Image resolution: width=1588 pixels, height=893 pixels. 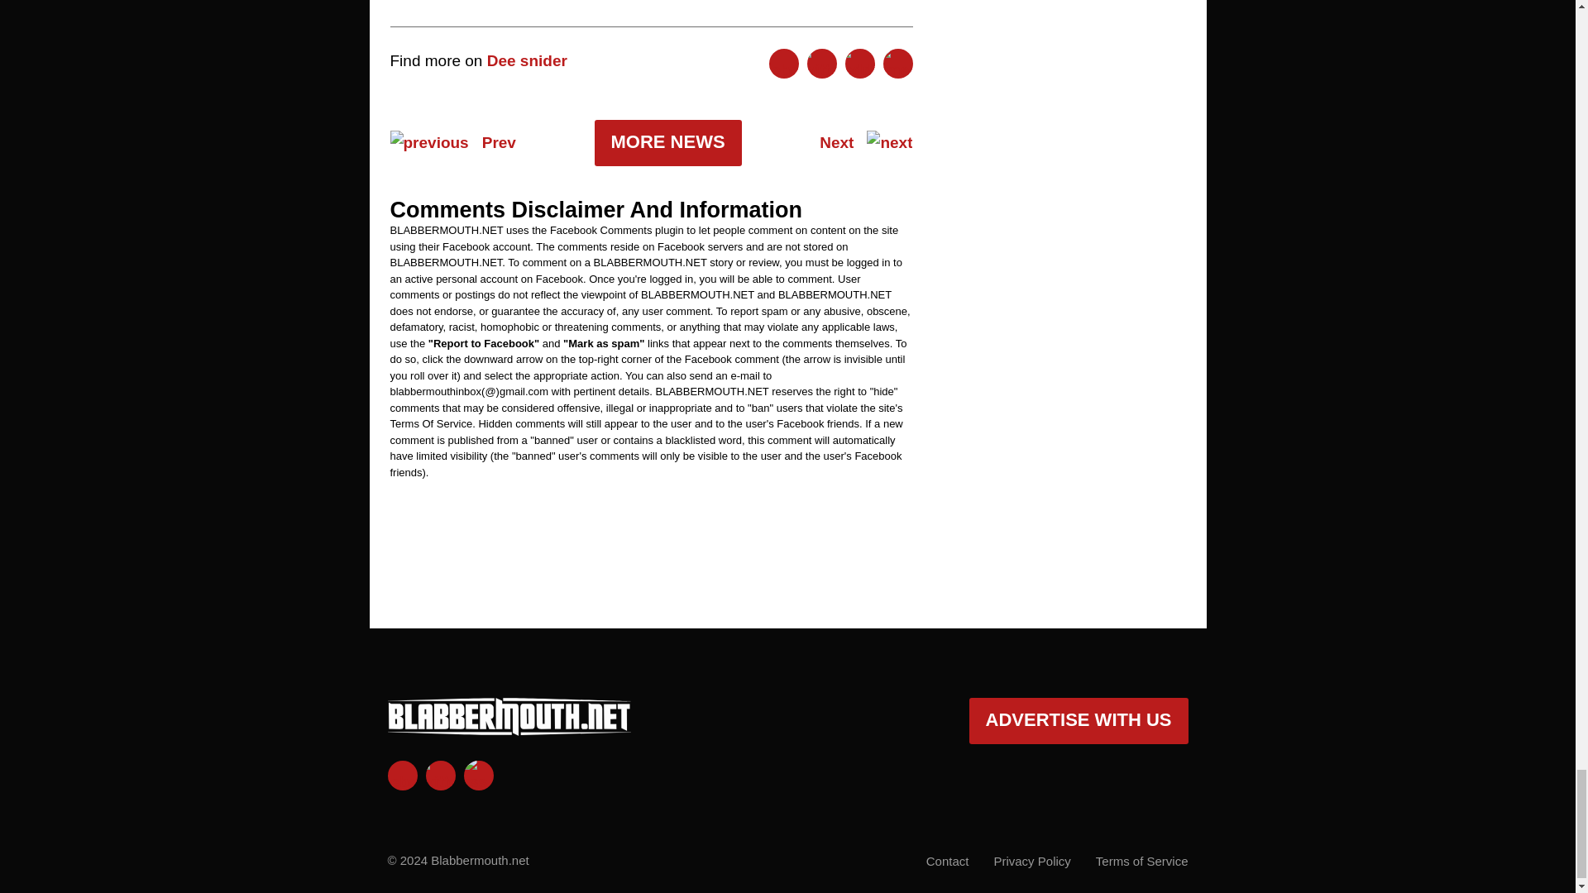 I want to click on blabbermouth, so click(x=509, y=729).